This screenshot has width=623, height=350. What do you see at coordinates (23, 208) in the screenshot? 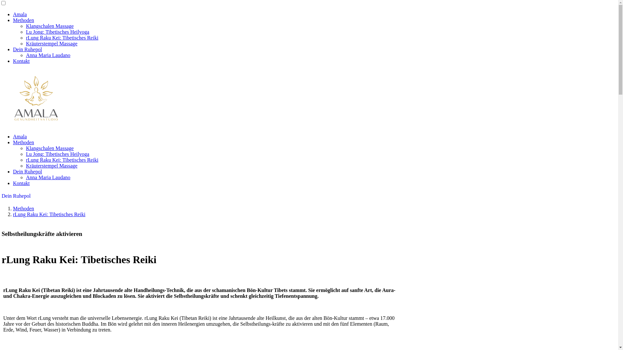
I see `Methoden` at bounding box center [23, 208].